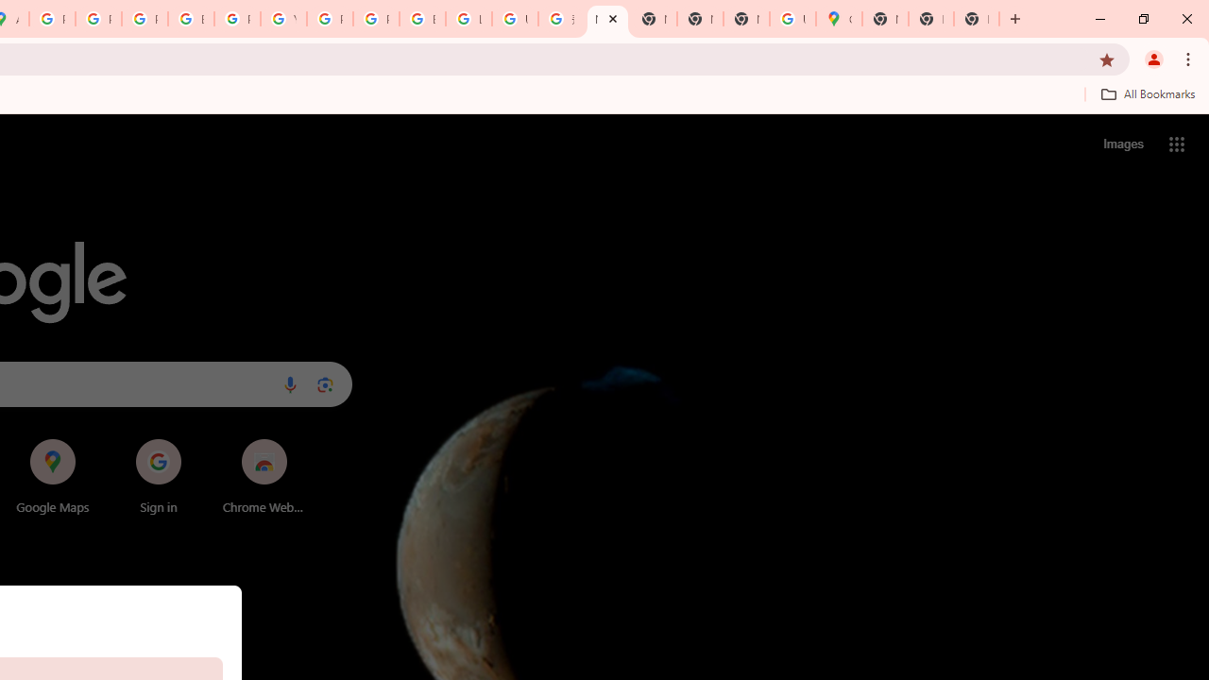 The height and width of the screenshot is (680, 1209). What do you see at coordinates (52, 19) in the screenshot?
I see `Policy Accountability and Transparency - Transparency Center` at bounding box center [52, 19].